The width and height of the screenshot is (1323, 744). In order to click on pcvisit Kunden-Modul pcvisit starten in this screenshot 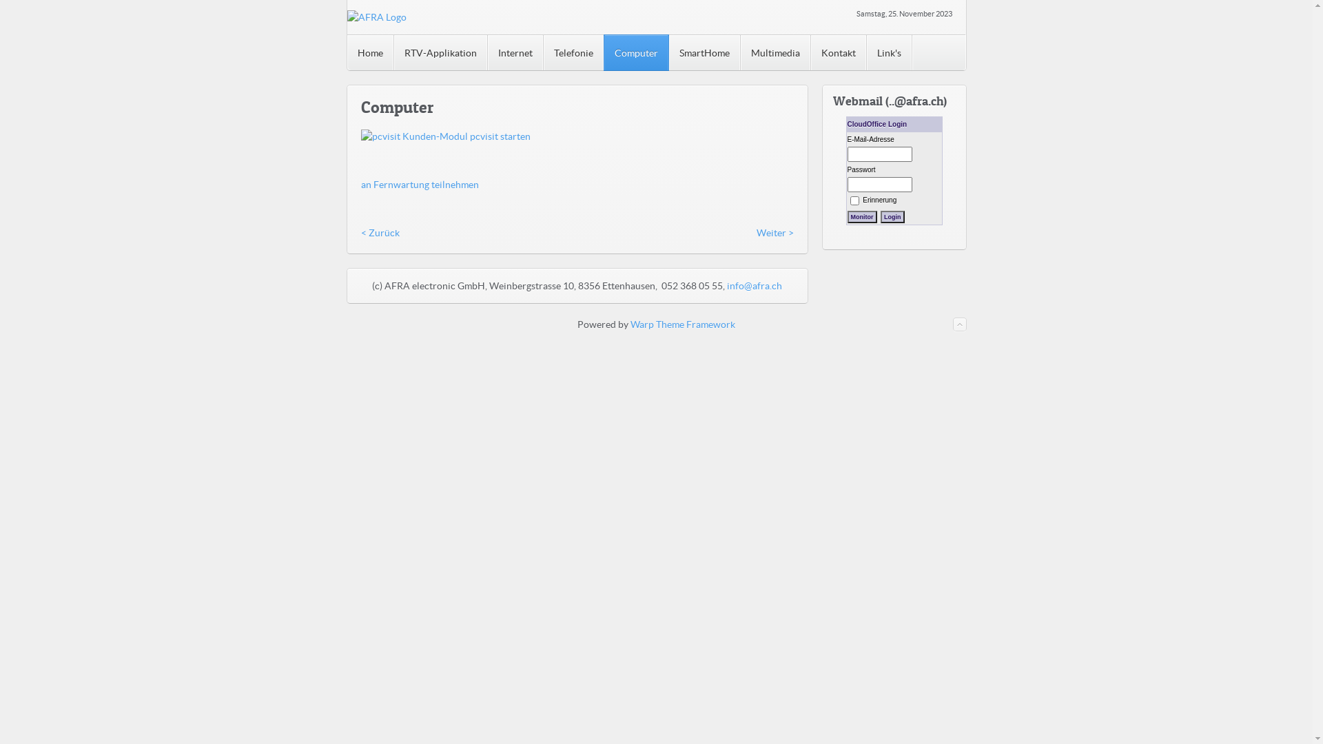, I will do `click(446, 136)`.